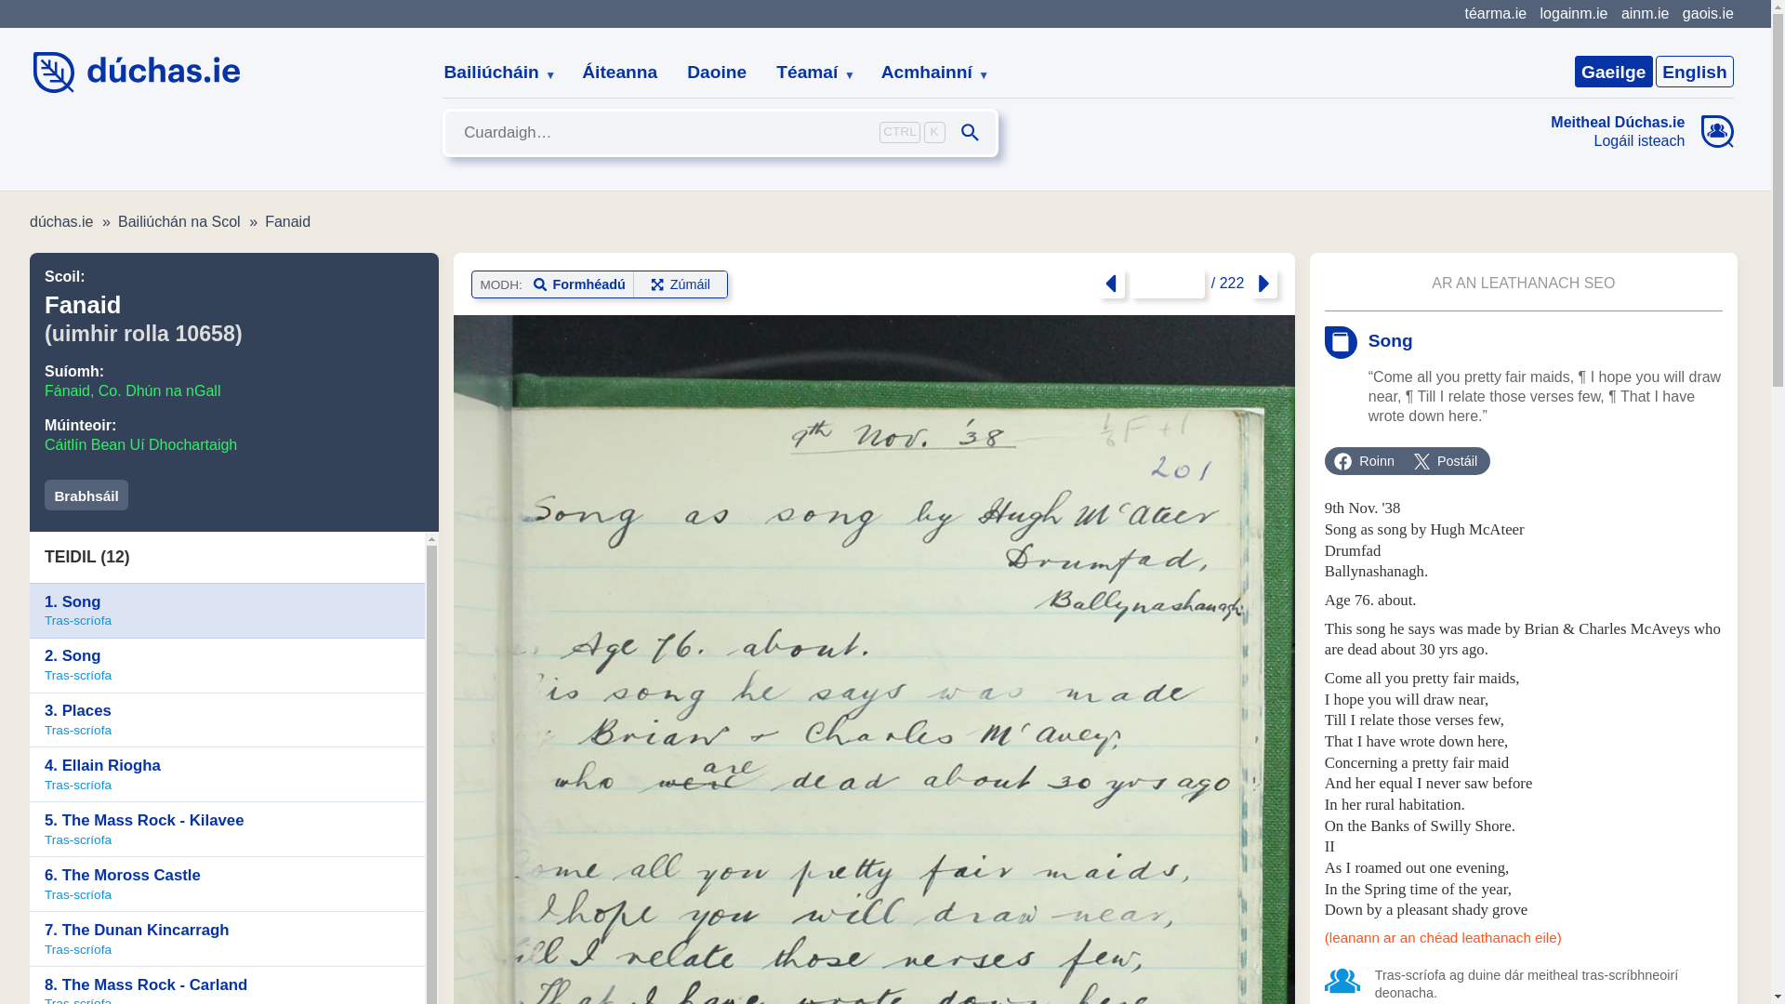 This screenshot has height=1004, width=1785. Describe the element at coordinates (1694, 71) in the screenshot. I see `English` at that location.